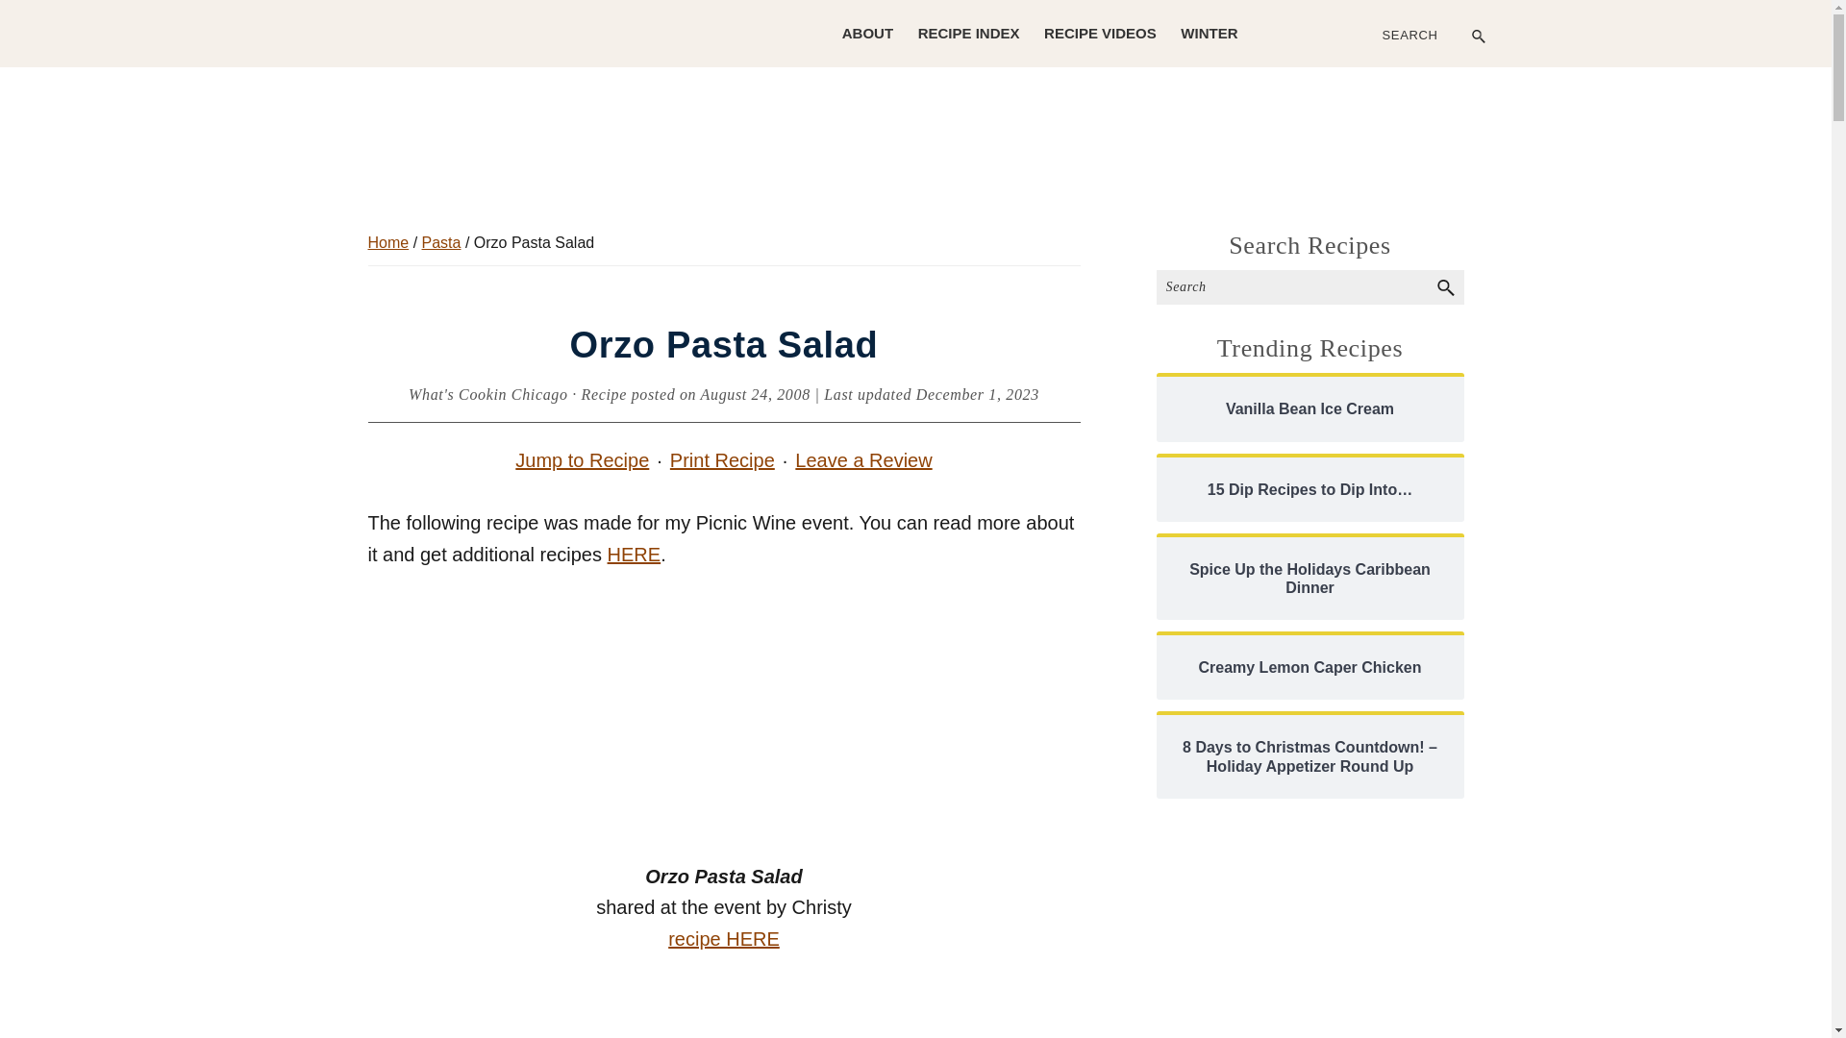 Image resolution: width=1846 pixels, height=1038 pixels. What do you see at coordinates (969, 33) in the screenshot?
I see `RECIPE INDEX` at bounding box center [969, 33].